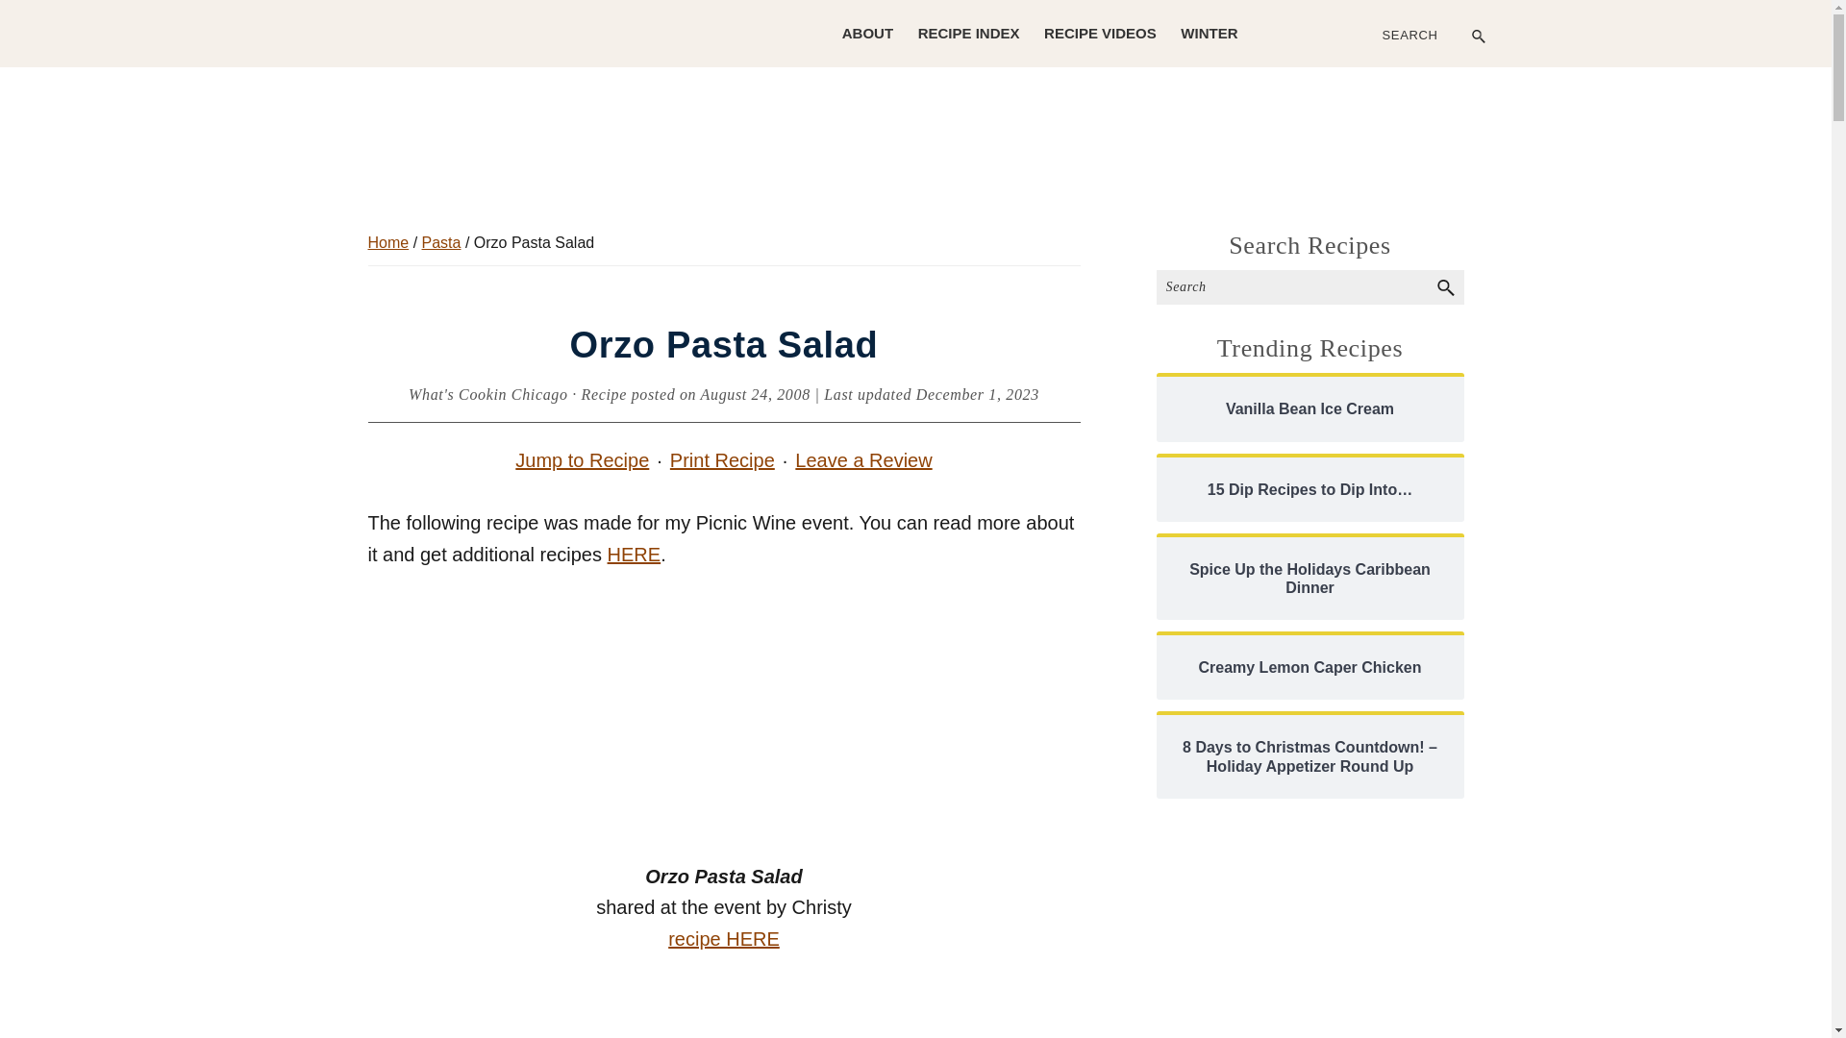 Image resolution: width=1846 pixels, height=1038 pixels. What do you see at coordinates (969, 33) in the screenshot?
I see `RECIPE INDEX` at bounding box center [969, 33].